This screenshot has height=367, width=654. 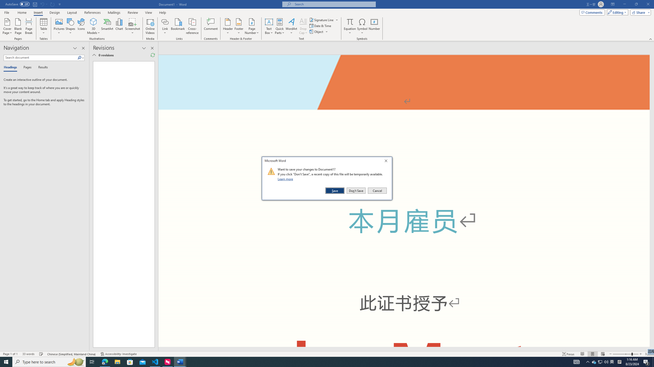 I want to click on Header, so click(x=228, y=26).